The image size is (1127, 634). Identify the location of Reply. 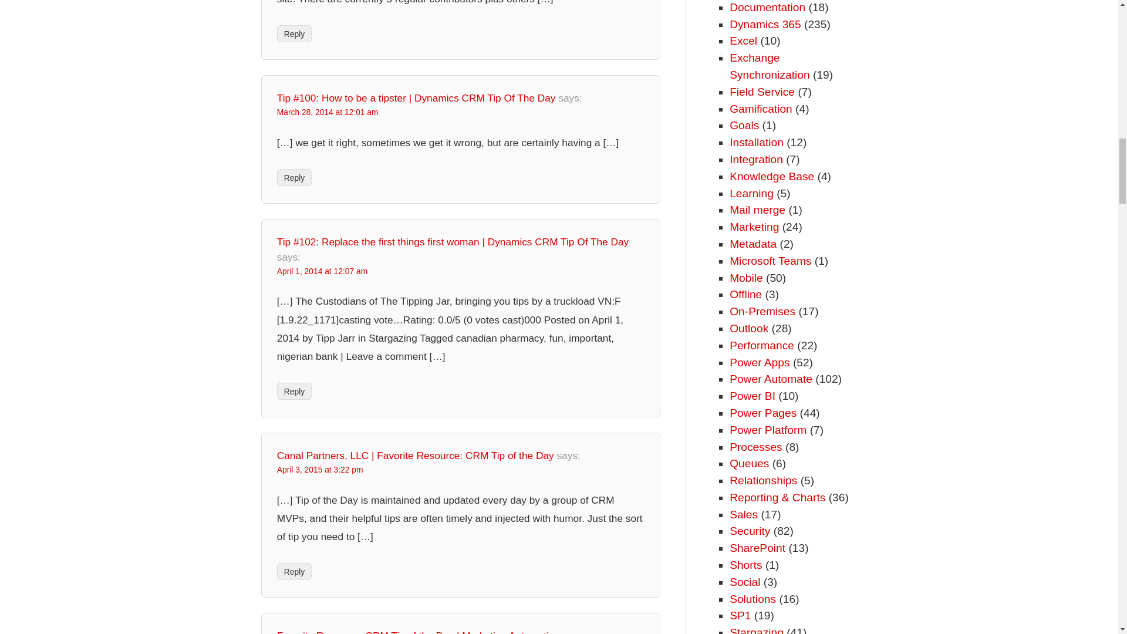
(295, 391).